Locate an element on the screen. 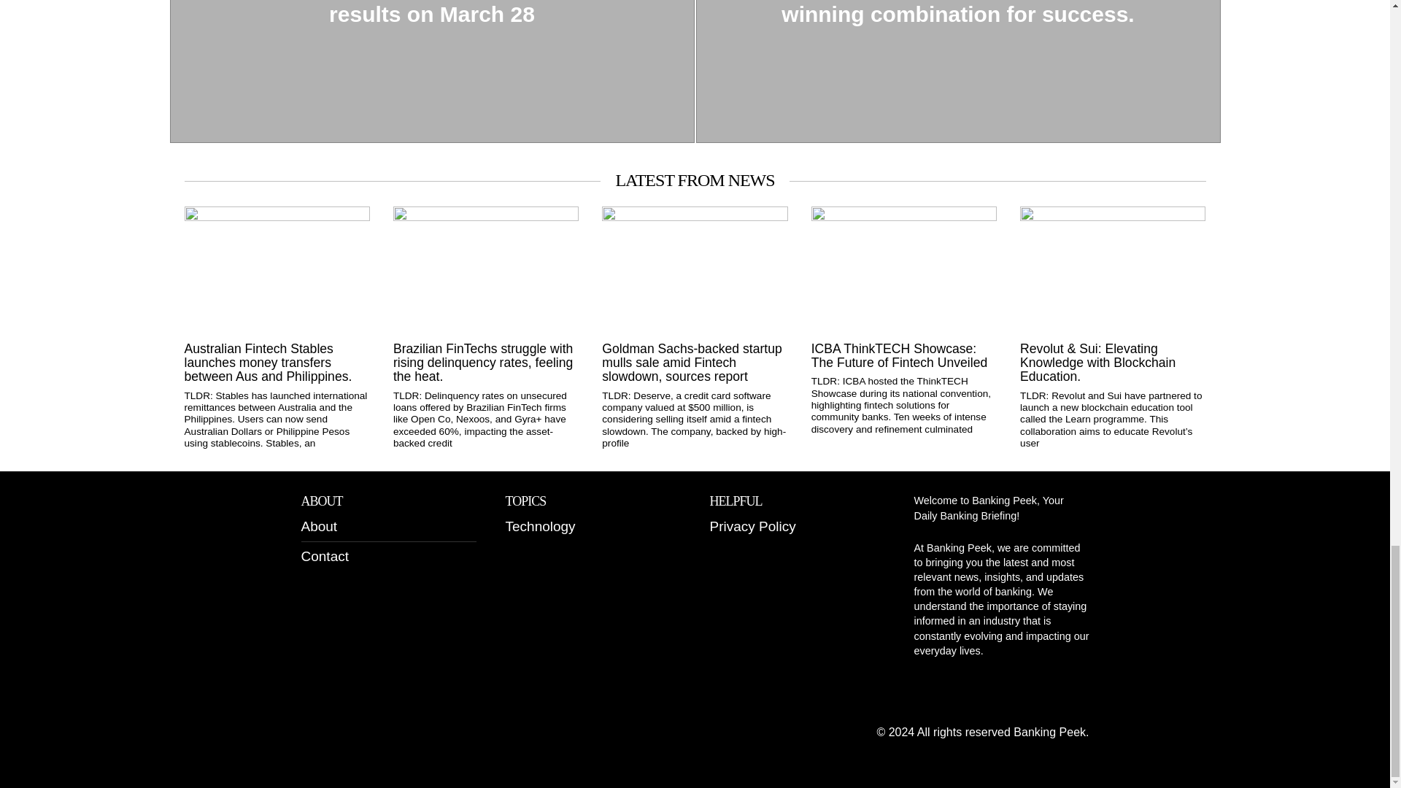 The height and width of the screenshot is (788, 1401). Technology is located at coordinates (539, 526).